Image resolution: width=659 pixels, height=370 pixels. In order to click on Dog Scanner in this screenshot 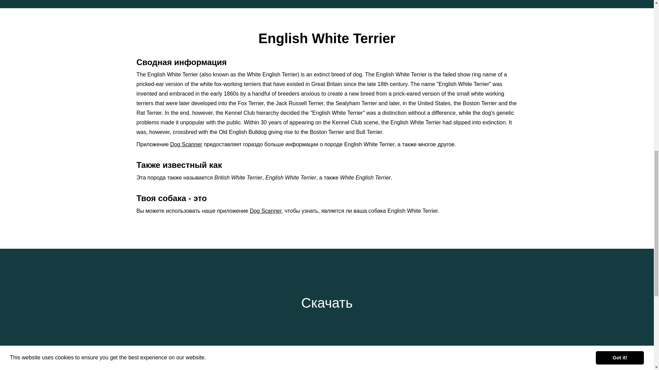, I will do `click(186, 144)`.